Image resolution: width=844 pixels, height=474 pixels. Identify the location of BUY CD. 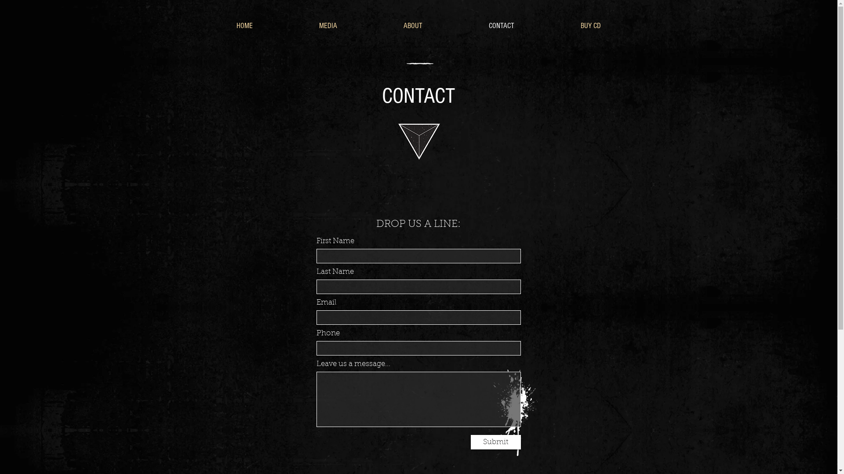
(591, 26).